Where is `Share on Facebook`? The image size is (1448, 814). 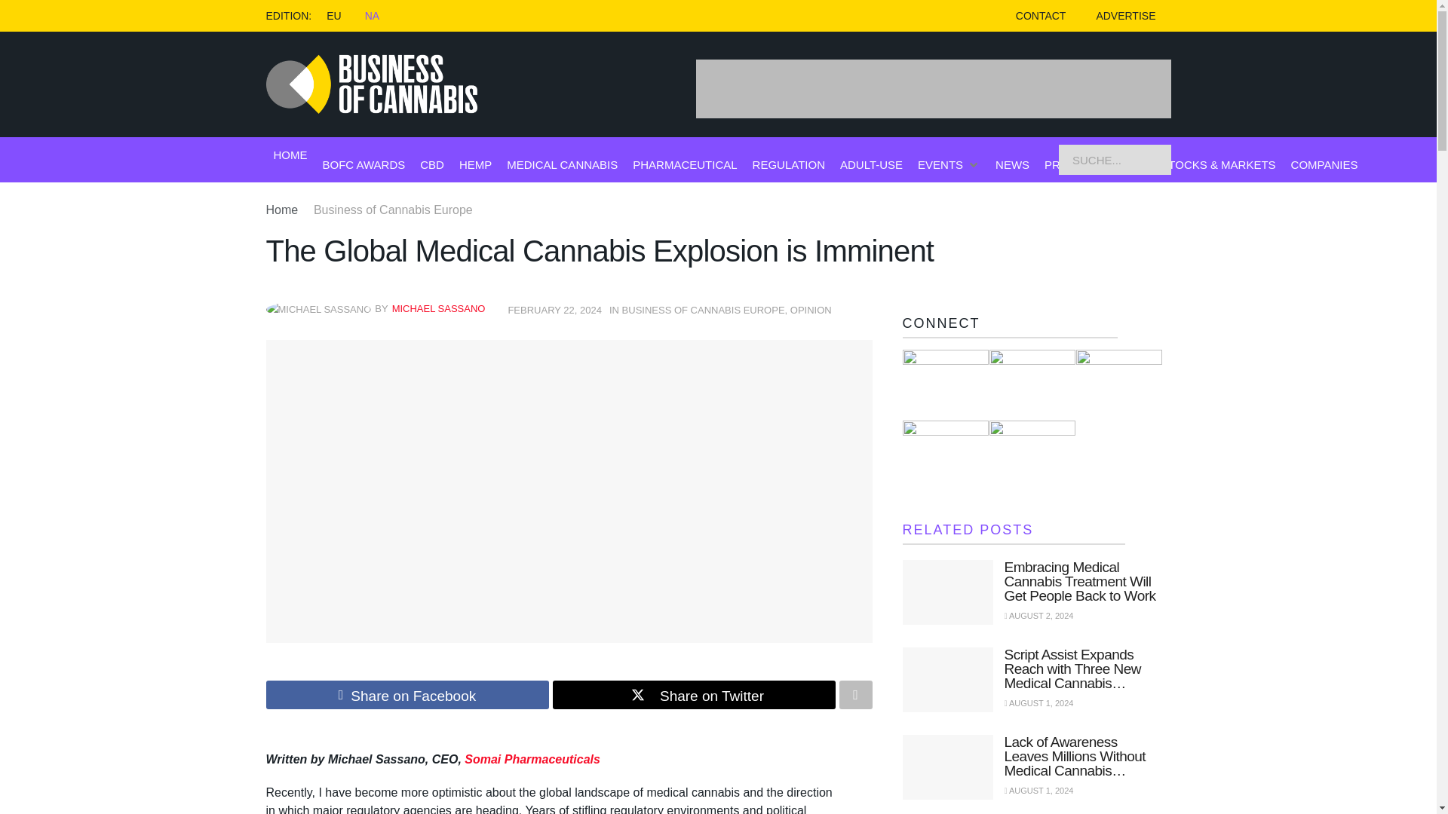
Share on Facebook is located at coordinates (406, 694).